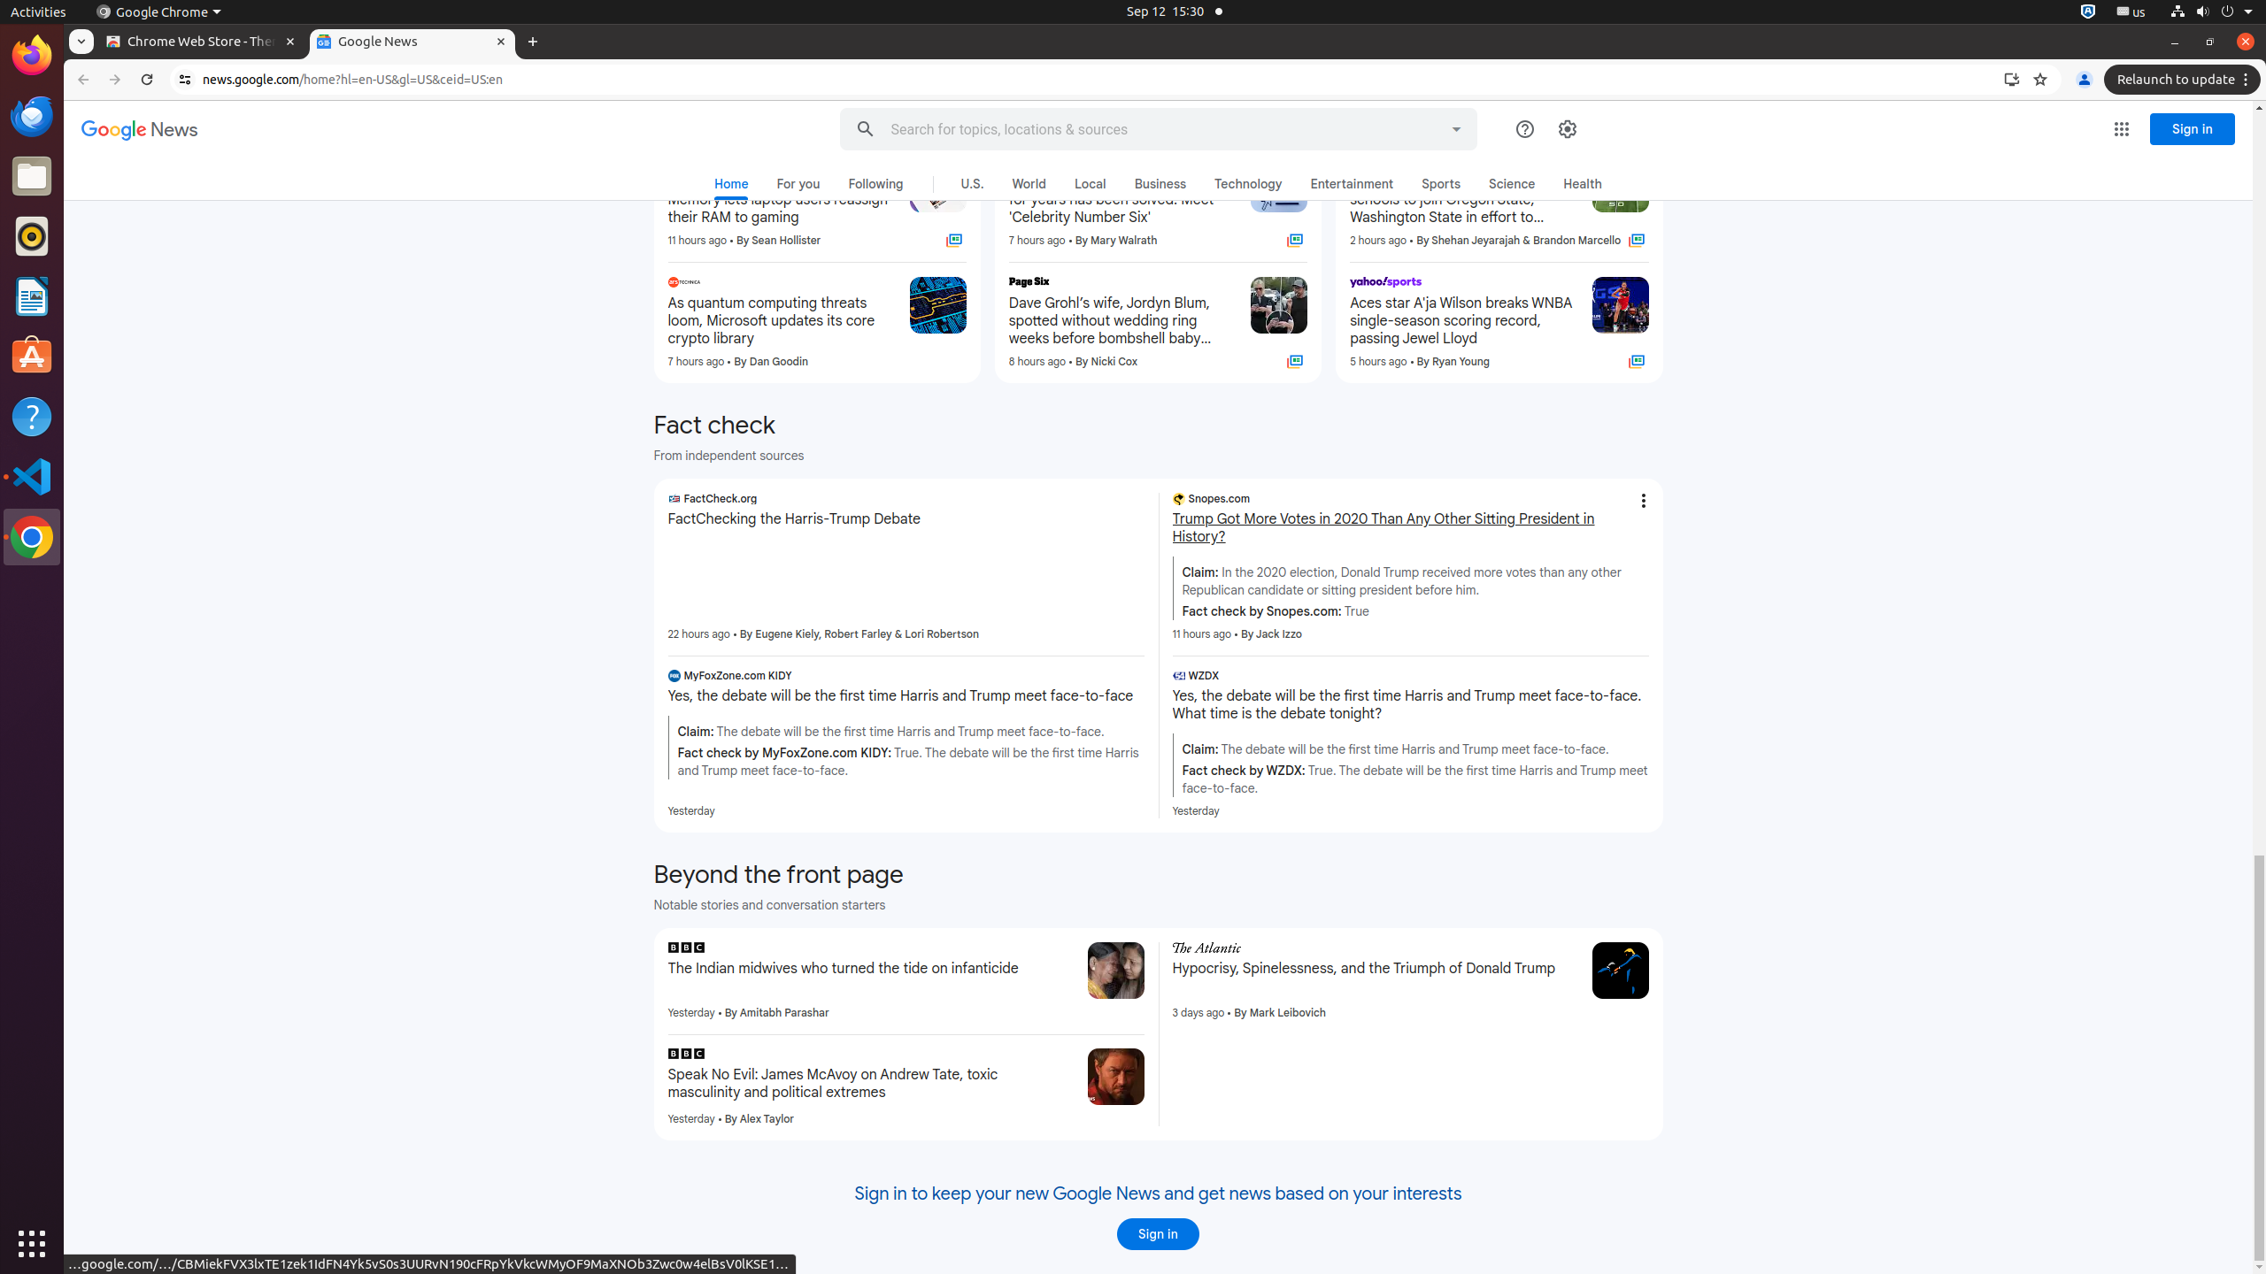 Image resolution: width=2266 pixels, height=1274 pixels. What do you see at coordinates (906, 696) in the screenshot?
I see `Yes, the debate will be the first time Harris and Trump meet face-to-face` at bounding box center [906, 696].